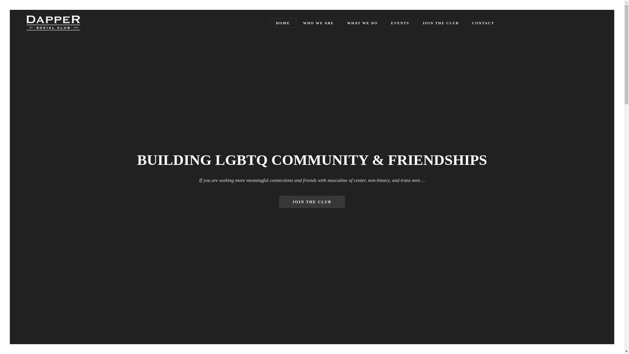 The image size is (629, 354). What do you see at coordinates (483, 23) in the screenshot?
I see `CONTACT` at bounding box center [483, 23].